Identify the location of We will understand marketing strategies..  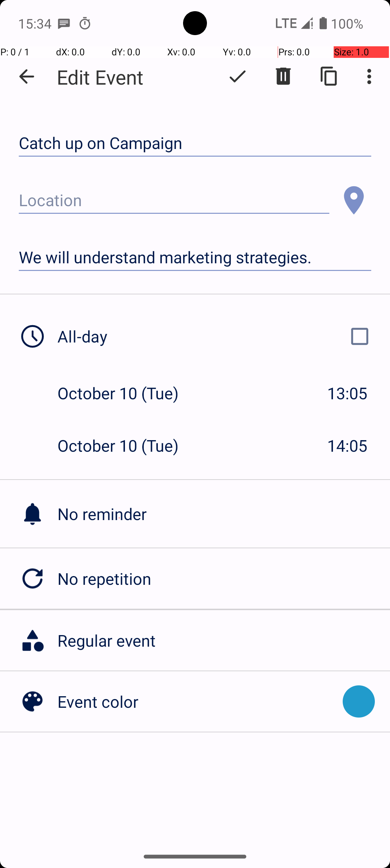
(195, 258).